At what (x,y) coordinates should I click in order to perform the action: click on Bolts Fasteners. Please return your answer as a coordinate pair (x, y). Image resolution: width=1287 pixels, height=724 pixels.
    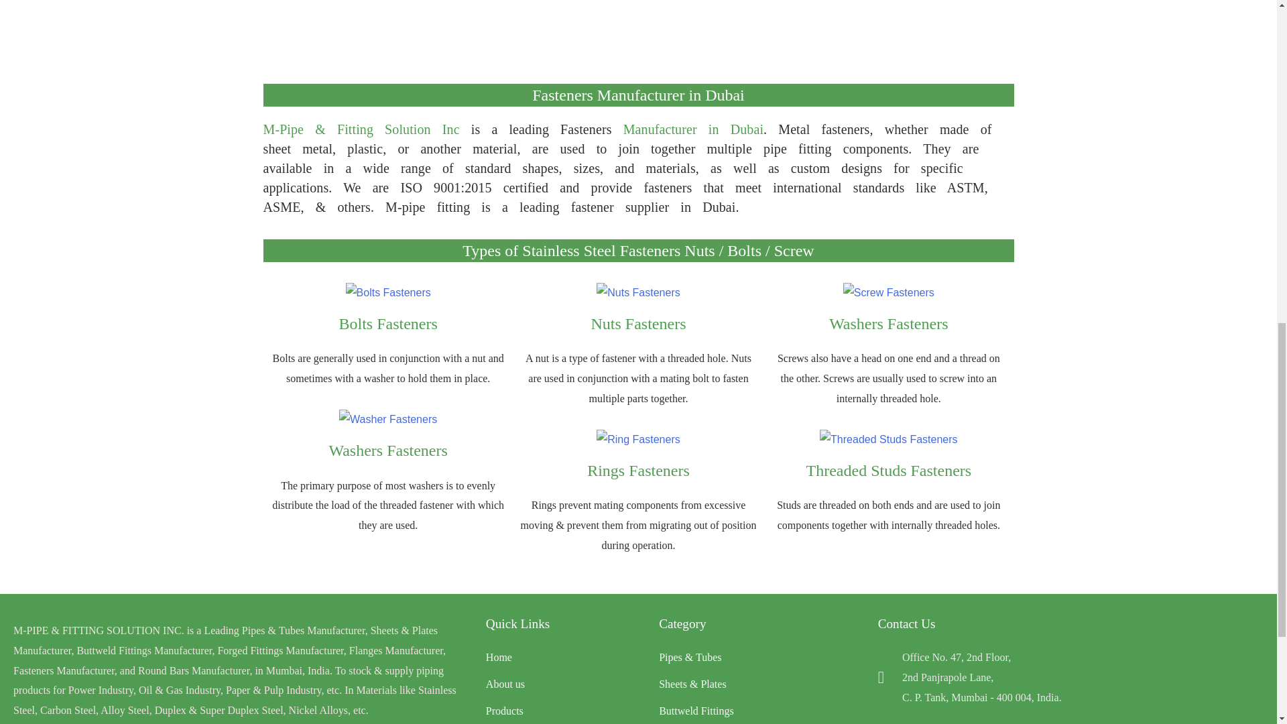
    Looking at the image, I should click on (388, 323).